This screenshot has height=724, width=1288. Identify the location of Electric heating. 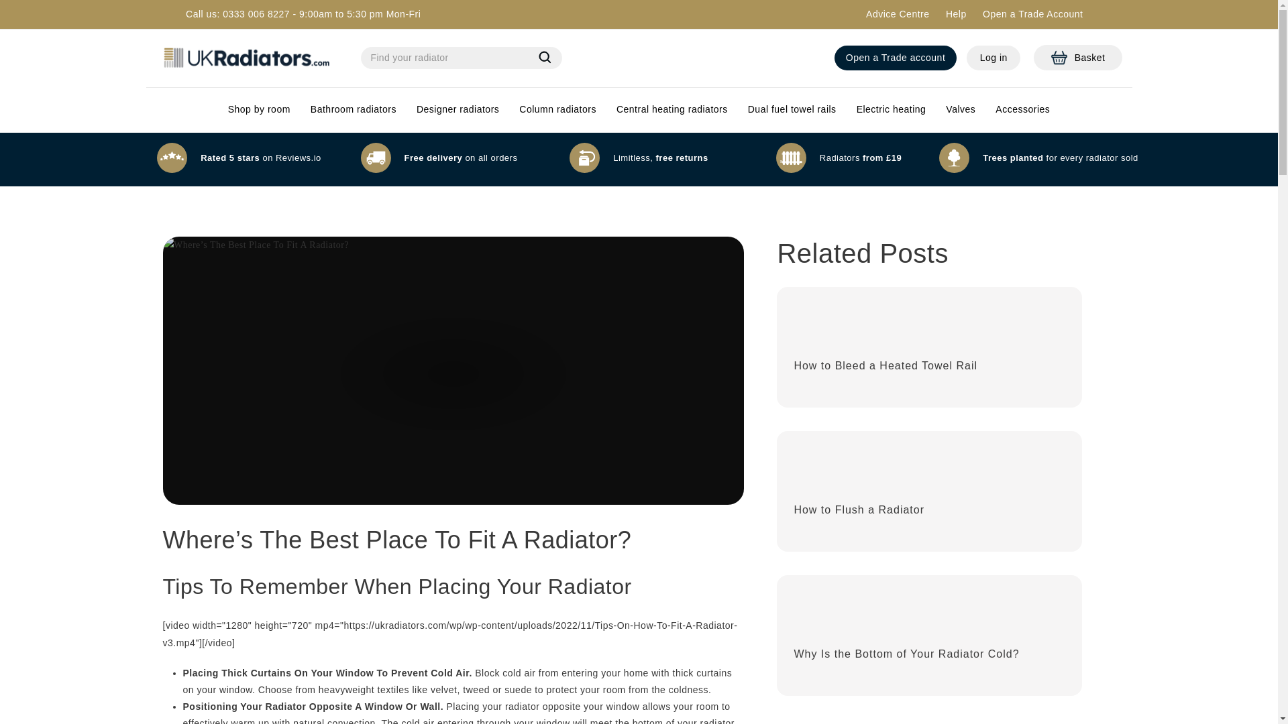
(891, 109).